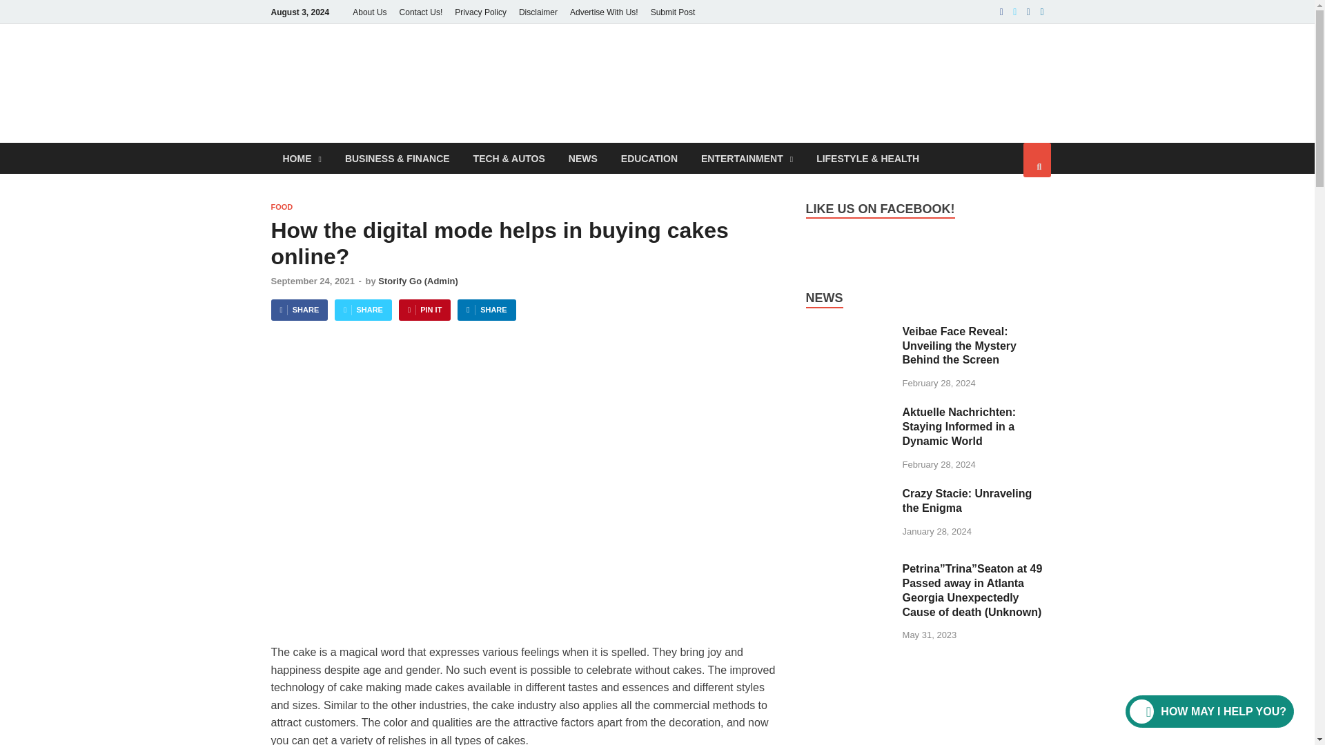 Image resolution: width=1325 pixels, height=745 pixels. I want to click on HOME, so click(301, 158).